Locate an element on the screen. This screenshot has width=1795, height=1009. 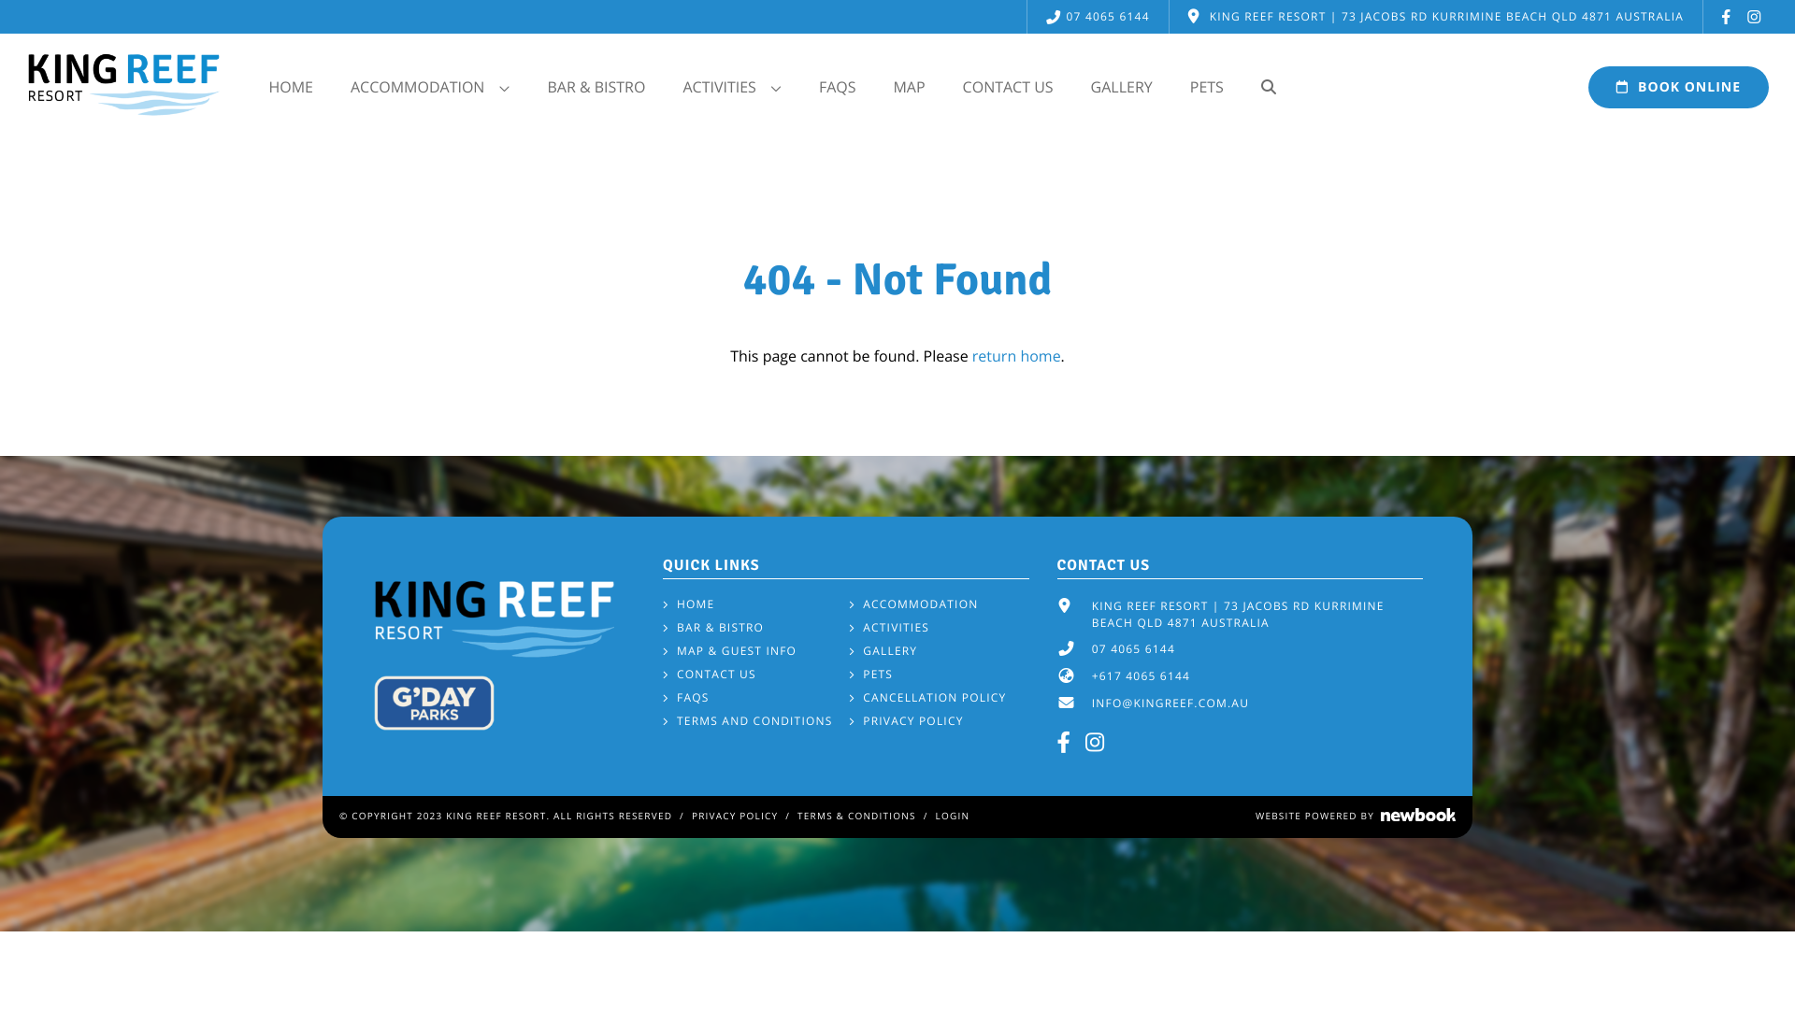
PRIVACY POLICY is located at coordinates (906, 721).